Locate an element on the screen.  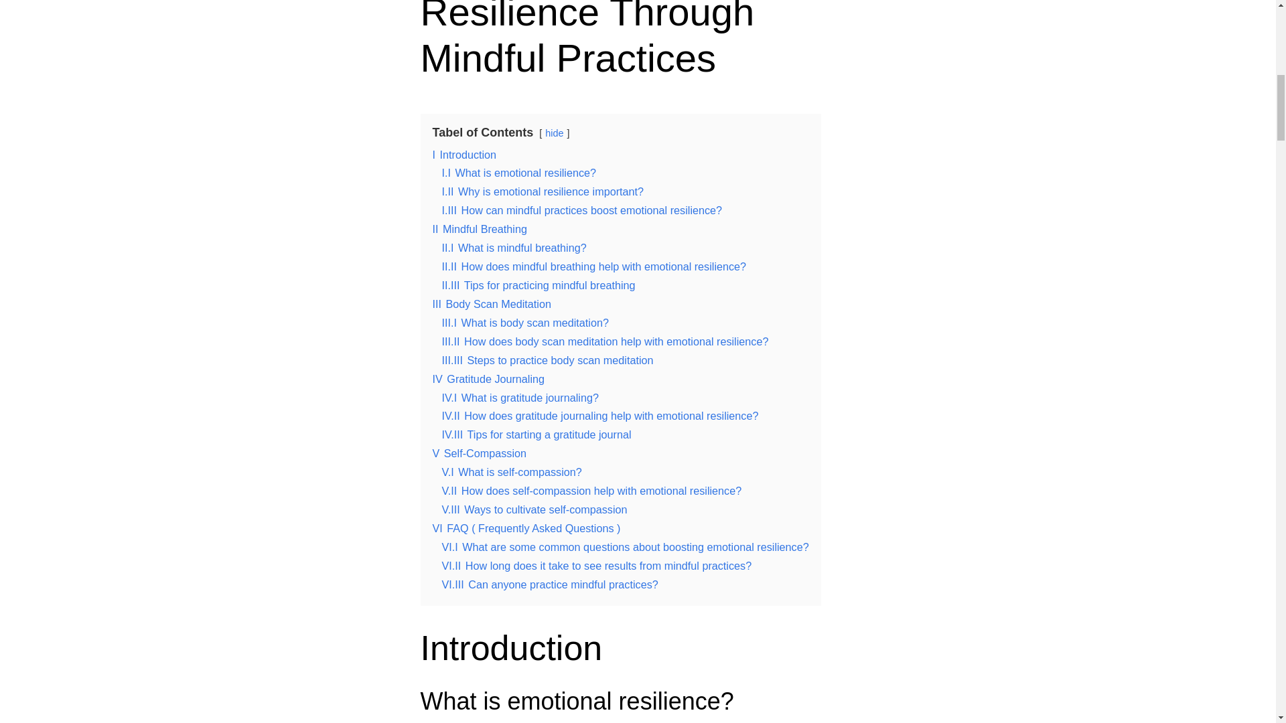
V Self-Compassion is located at coordinates (480, 453).